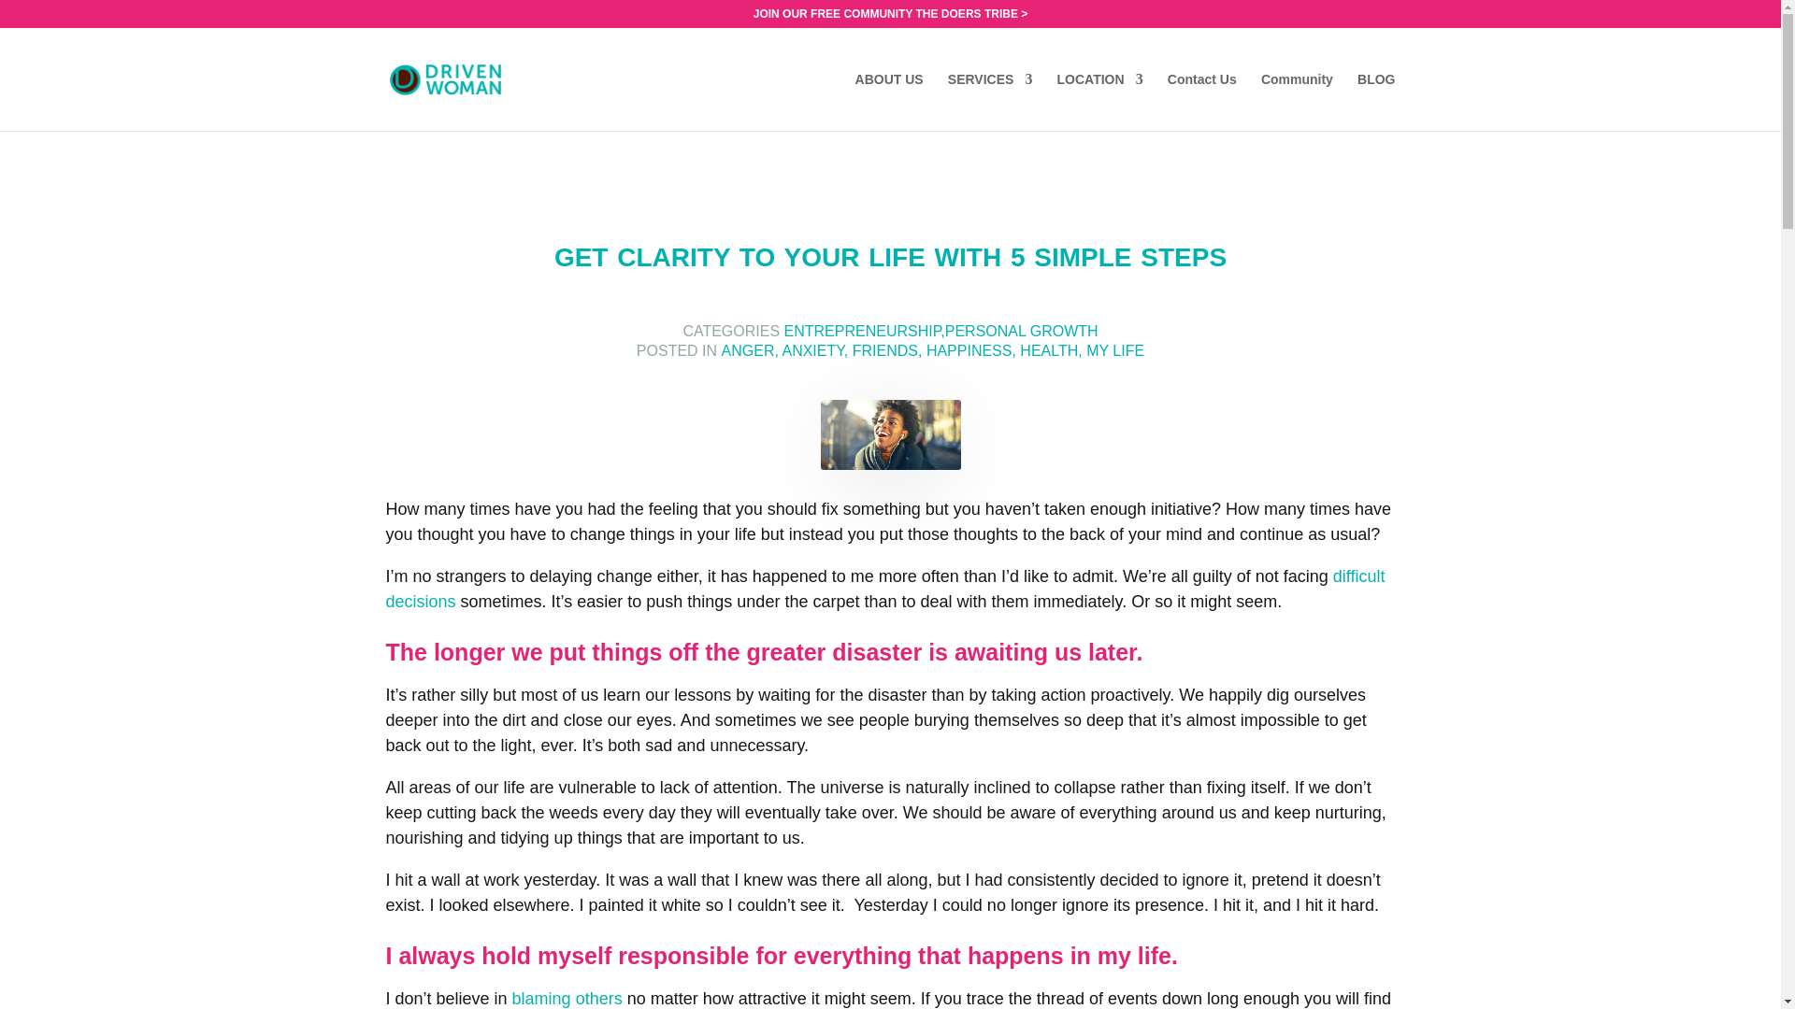 The image size is (1795, 1009). What do you see at coordinates (969, 351) in the screenshot?
I see `HAPPINESS` at bounding box center [969, 351].